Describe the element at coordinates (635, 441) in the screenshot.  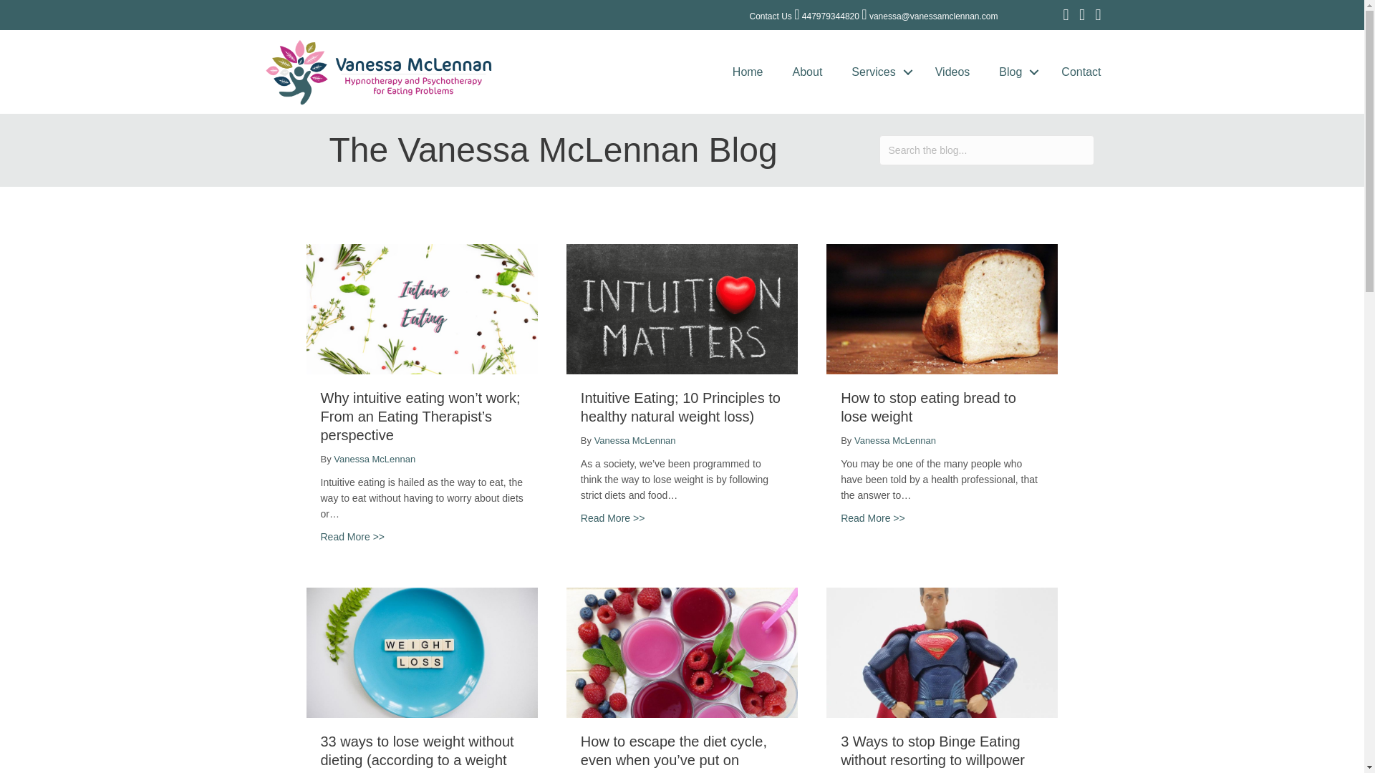
I see `Vanessa McLennan` at that location.